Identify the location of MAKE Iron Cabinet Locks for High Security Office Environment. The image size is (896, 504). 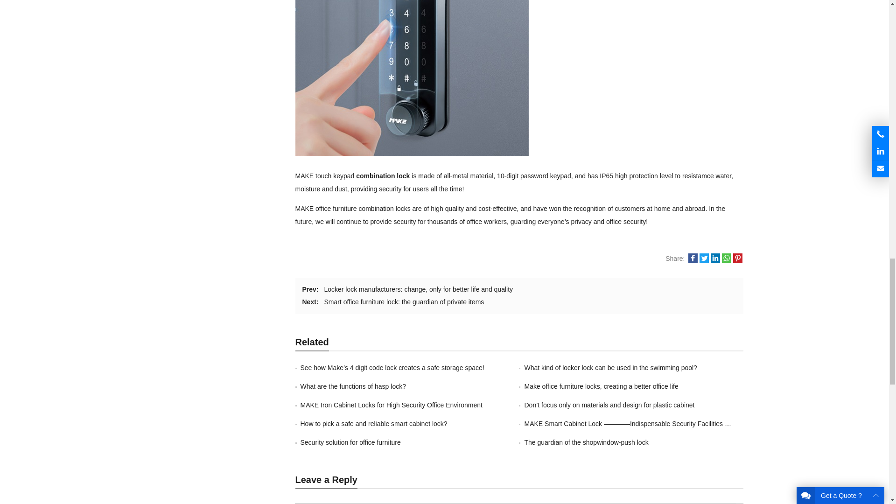
(391, 405).